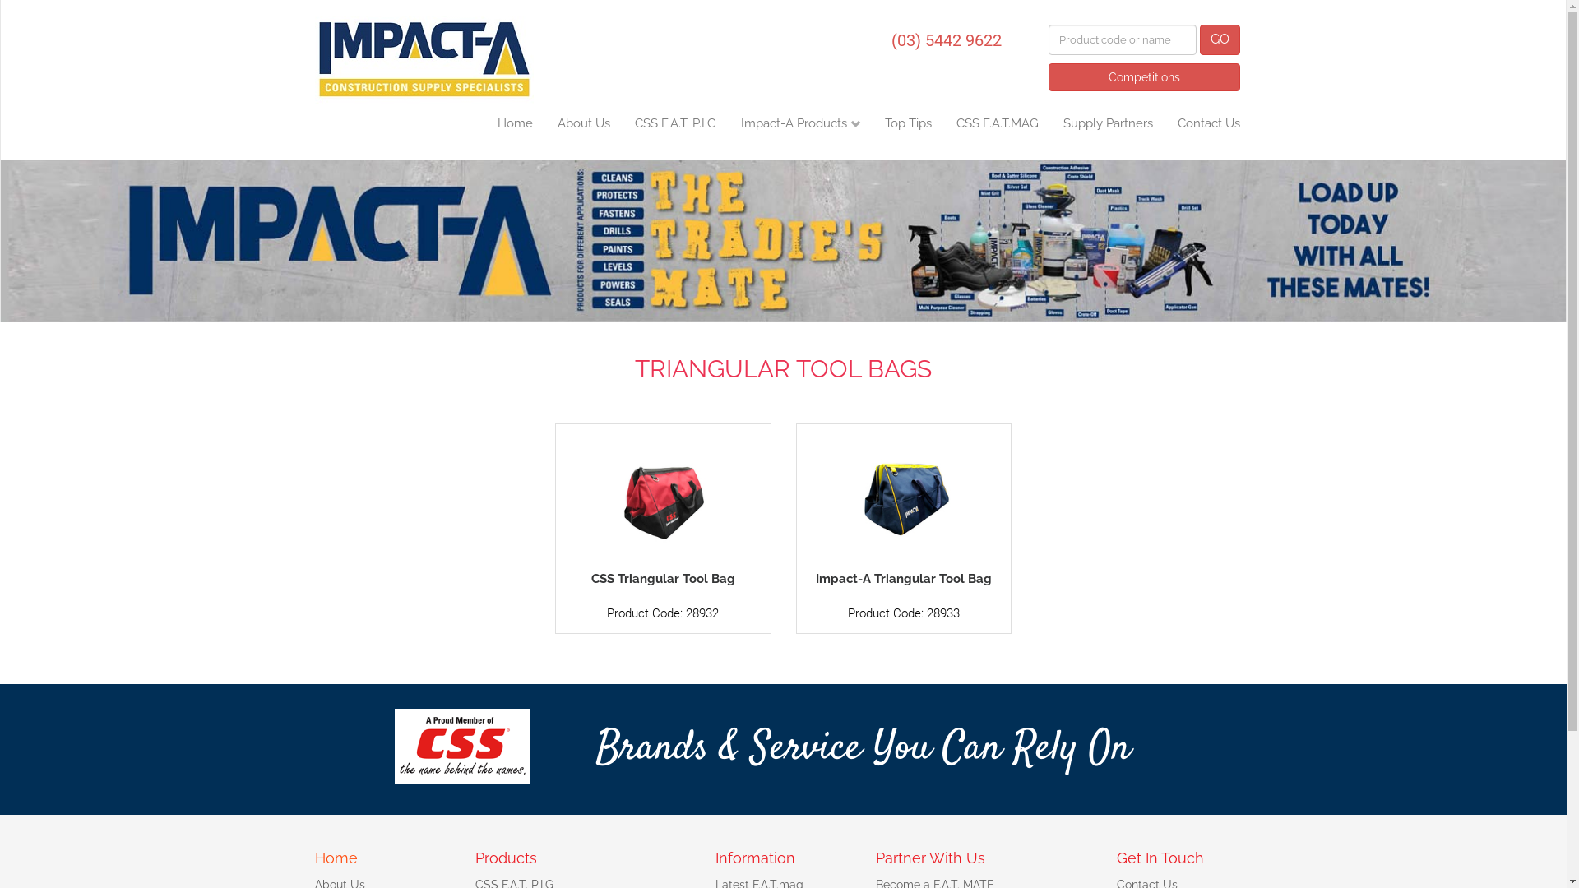  I want to click on Top Tips, so click(908, 132).